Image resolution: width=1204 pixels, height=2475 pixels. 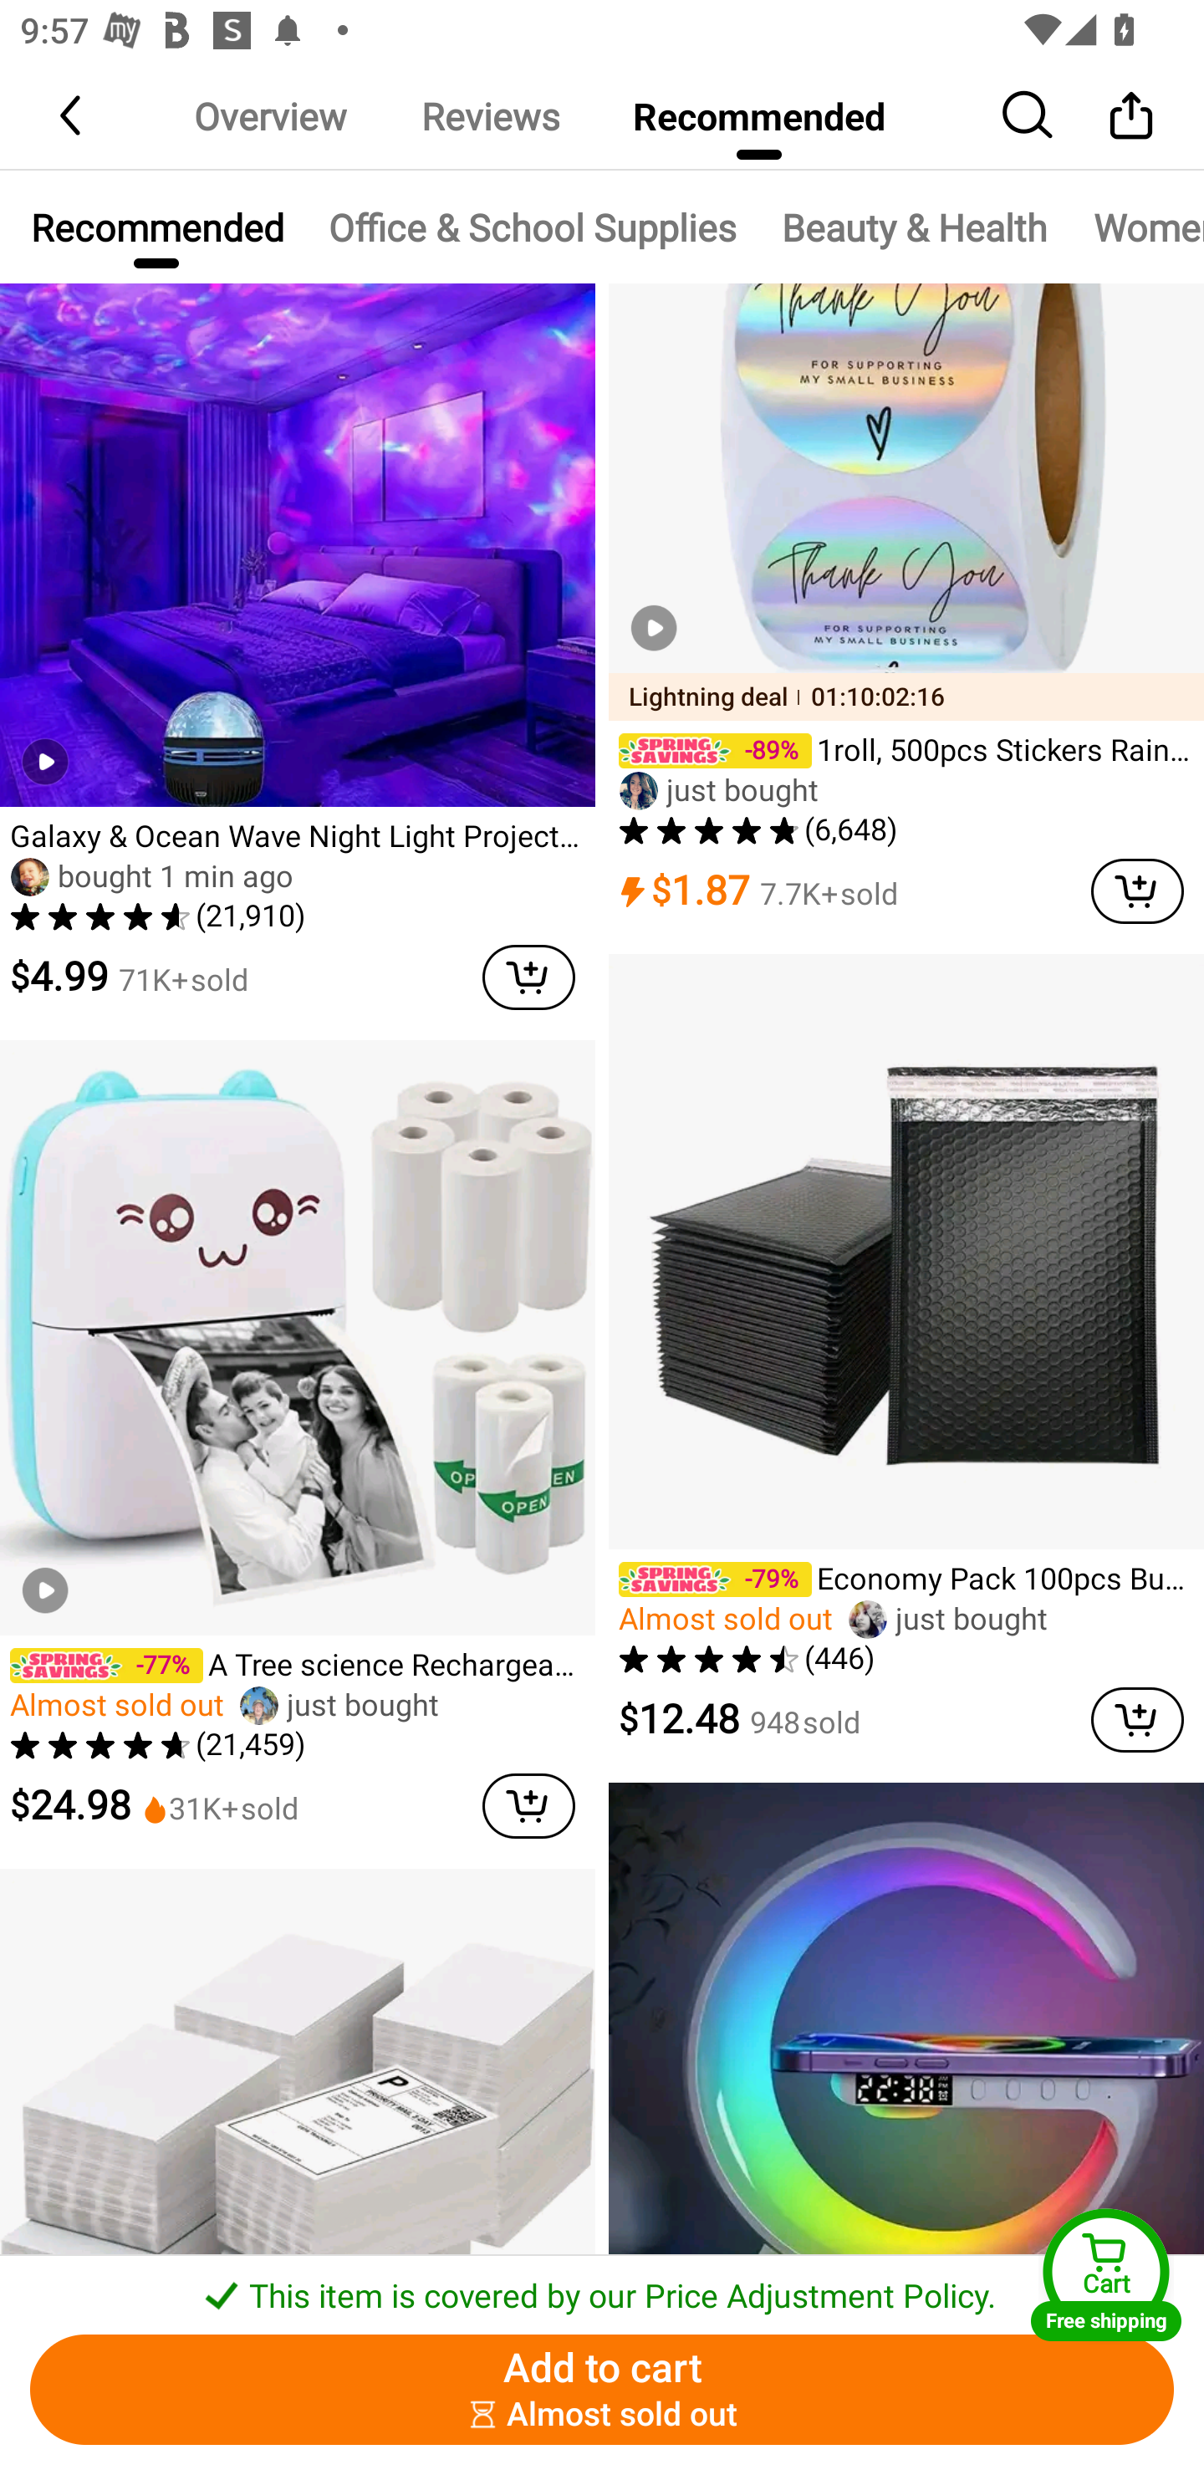 I want to click on Back, so click(x=73, y=115).